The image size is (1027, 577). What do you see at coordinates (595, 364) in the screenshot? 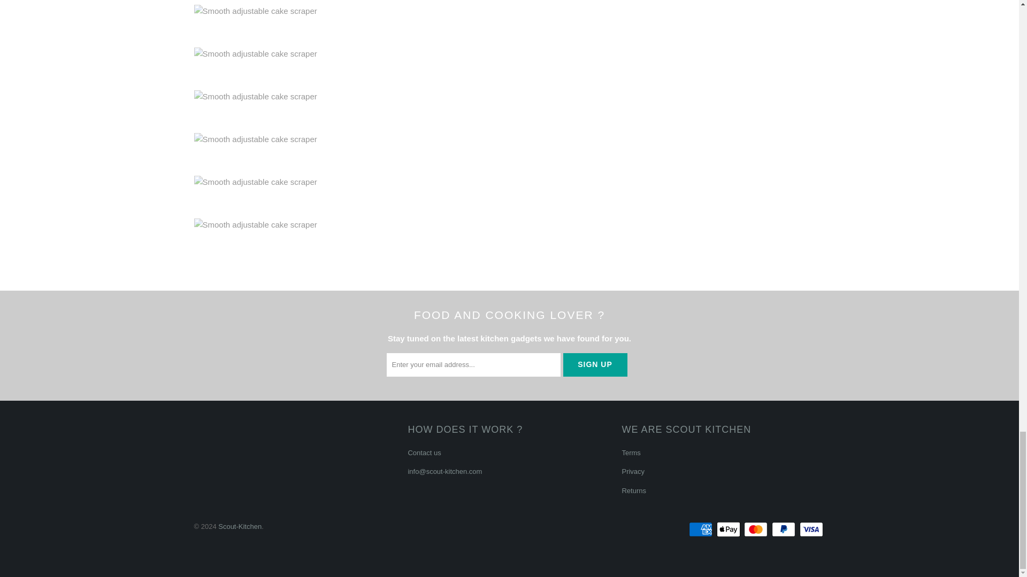
I see `Sign Up` at bounding box center [595, 364].